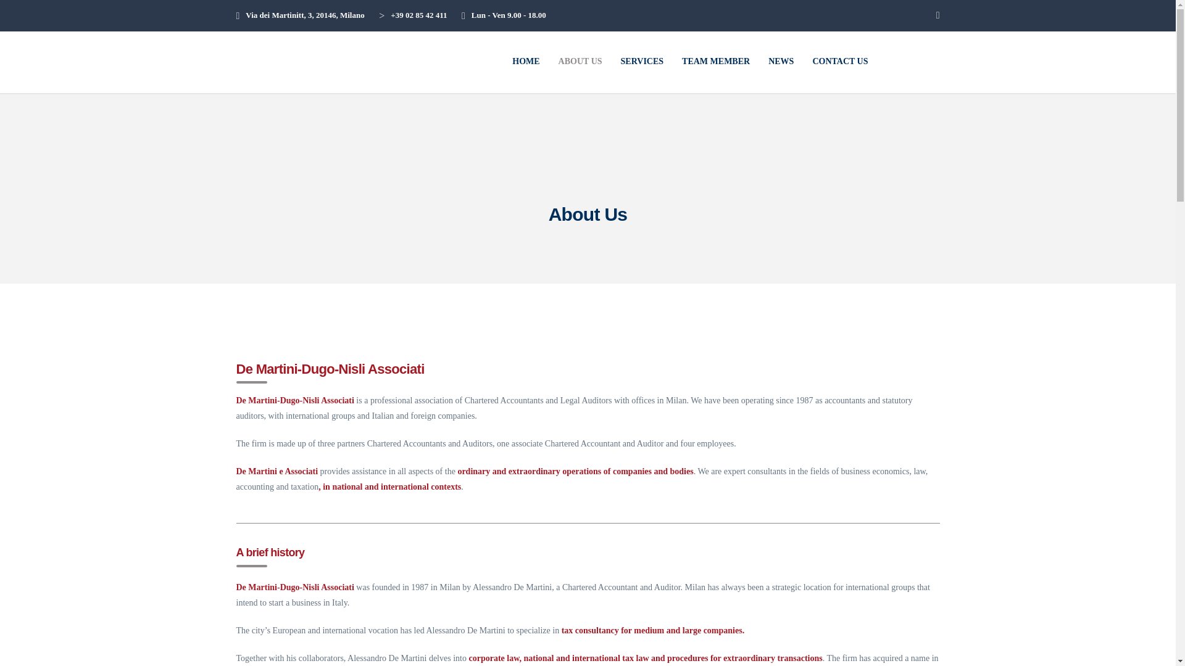 The width and height of the screenshot is (1185, 666). I want to click on NEWS, so click(781, 62).